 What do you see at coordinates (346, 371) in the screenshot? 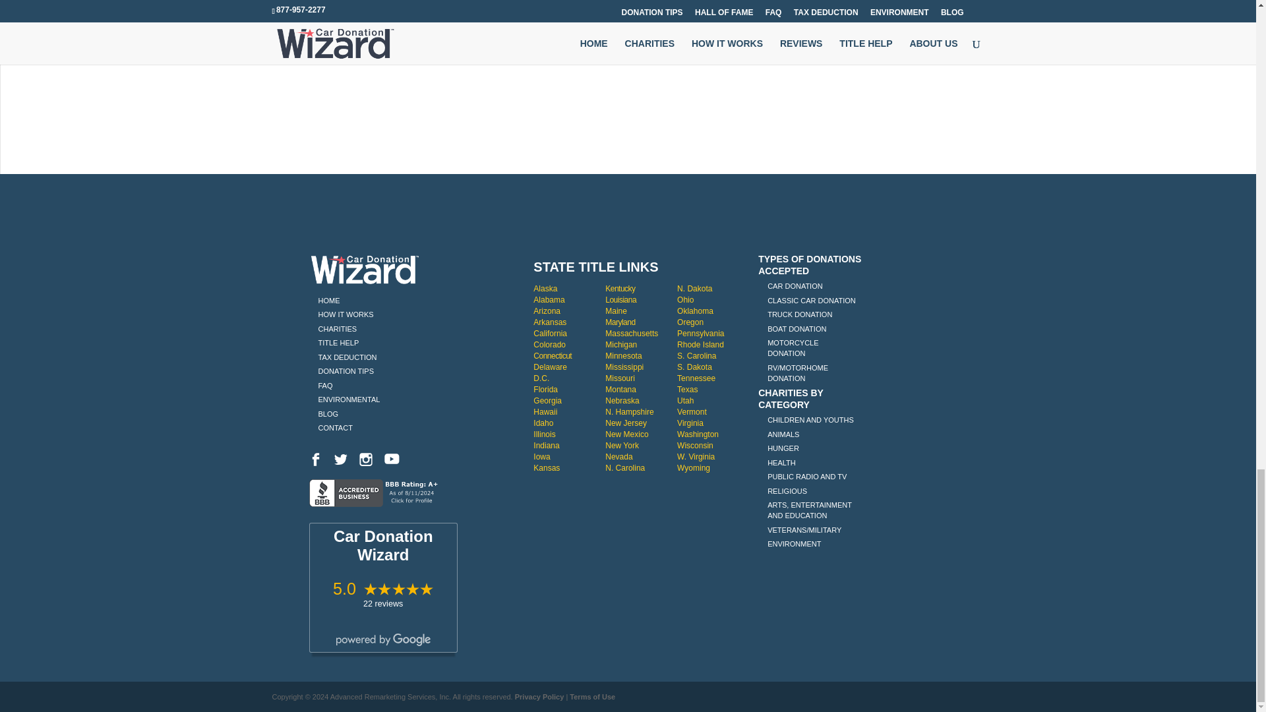
I see `DONATION TIPS` at bounding box center [346, 371].